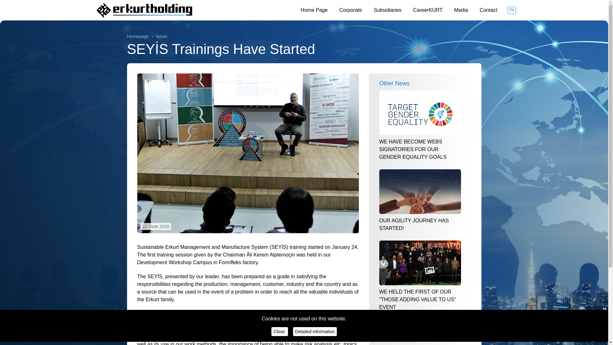  What do you see at coordinates (315, 331) in the screenshot?
I see `Detailed information` at bounding box center [315, 331].